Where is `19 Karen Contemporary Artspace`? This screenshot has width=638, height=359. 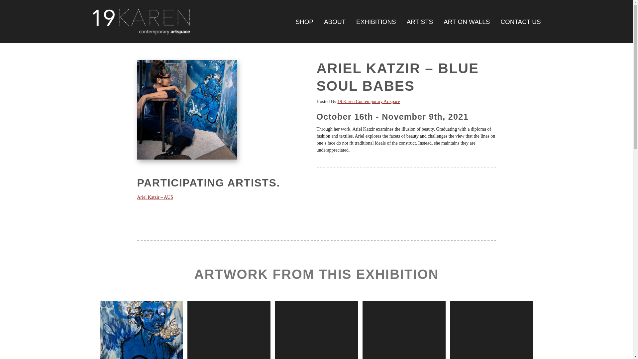 19 Karen Contemporary Artspace is located at coordinates (369, 102).